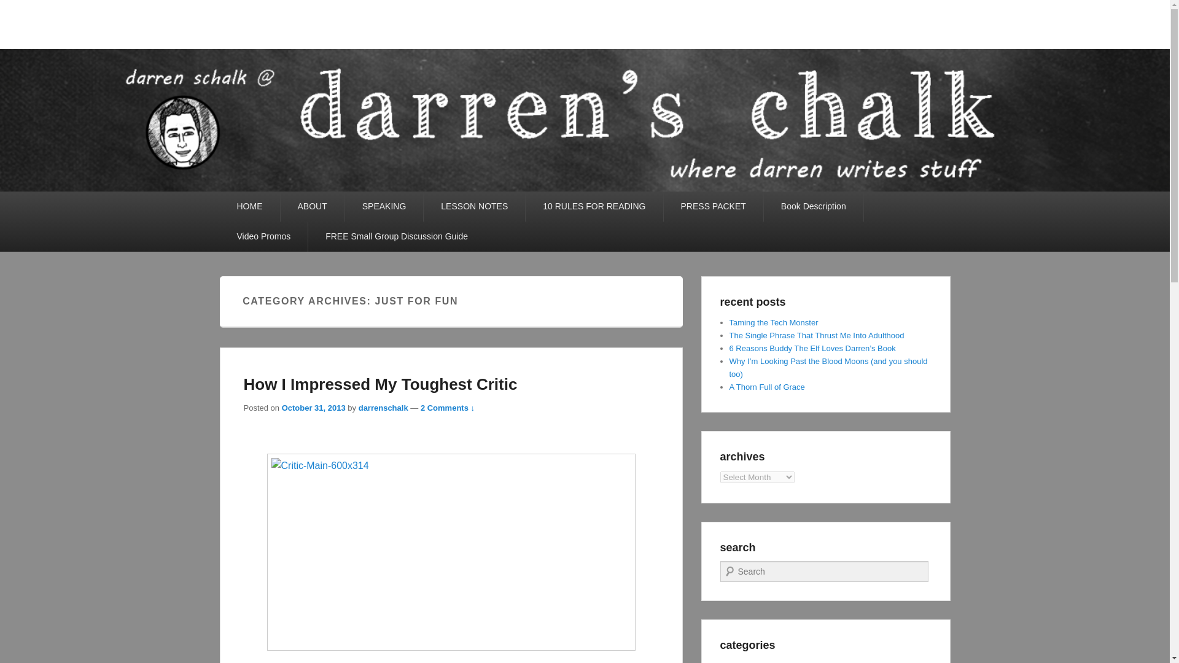  What do you see at coordinates (17, 9) in the screenshot?
I see `Search` at bounding box center [17, 9].